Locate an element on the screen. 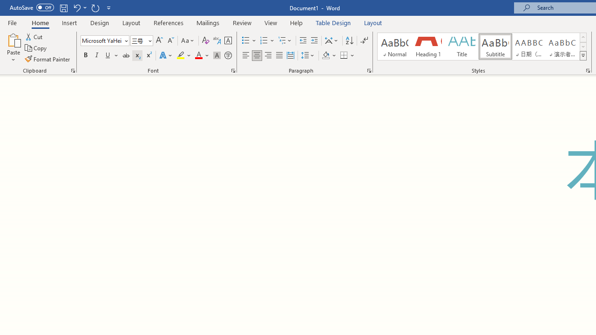 This screenshot has height=335, width=596. Font Color Red is located at coordinates (198, 56).